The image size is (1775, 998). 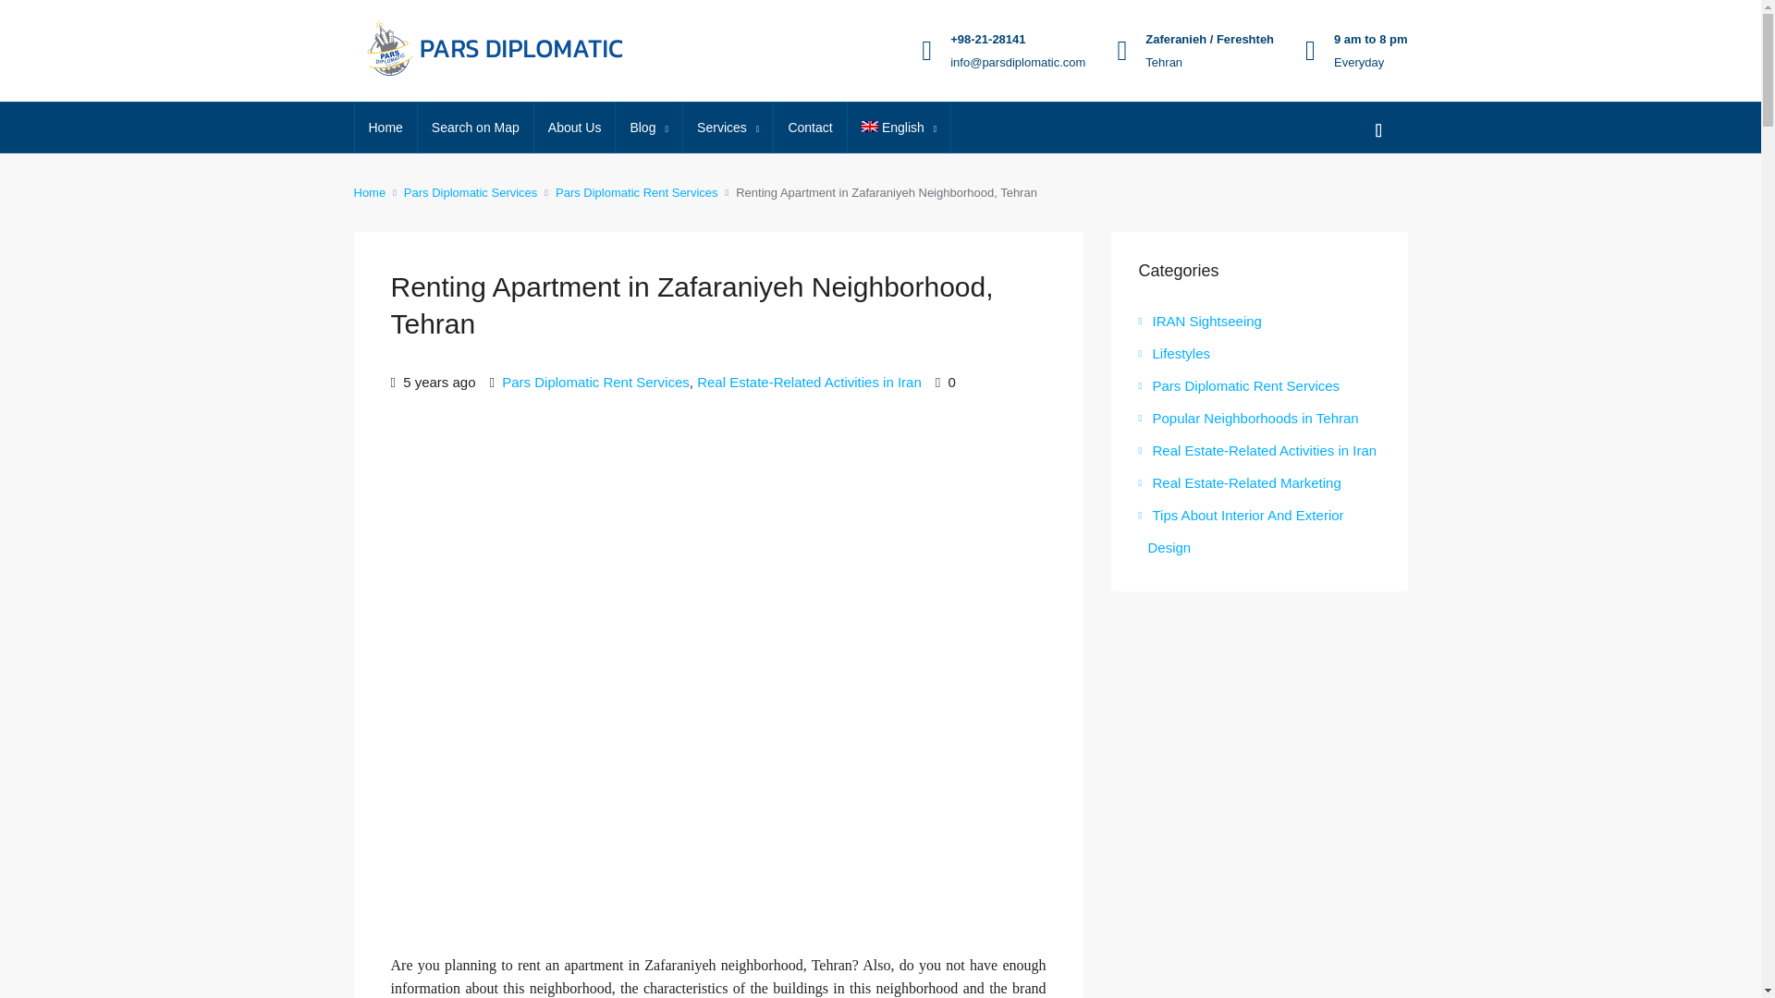 What do you see at coordinates (900, 128) in the screenshot?
I see `English` at bounding box center [900, 128].